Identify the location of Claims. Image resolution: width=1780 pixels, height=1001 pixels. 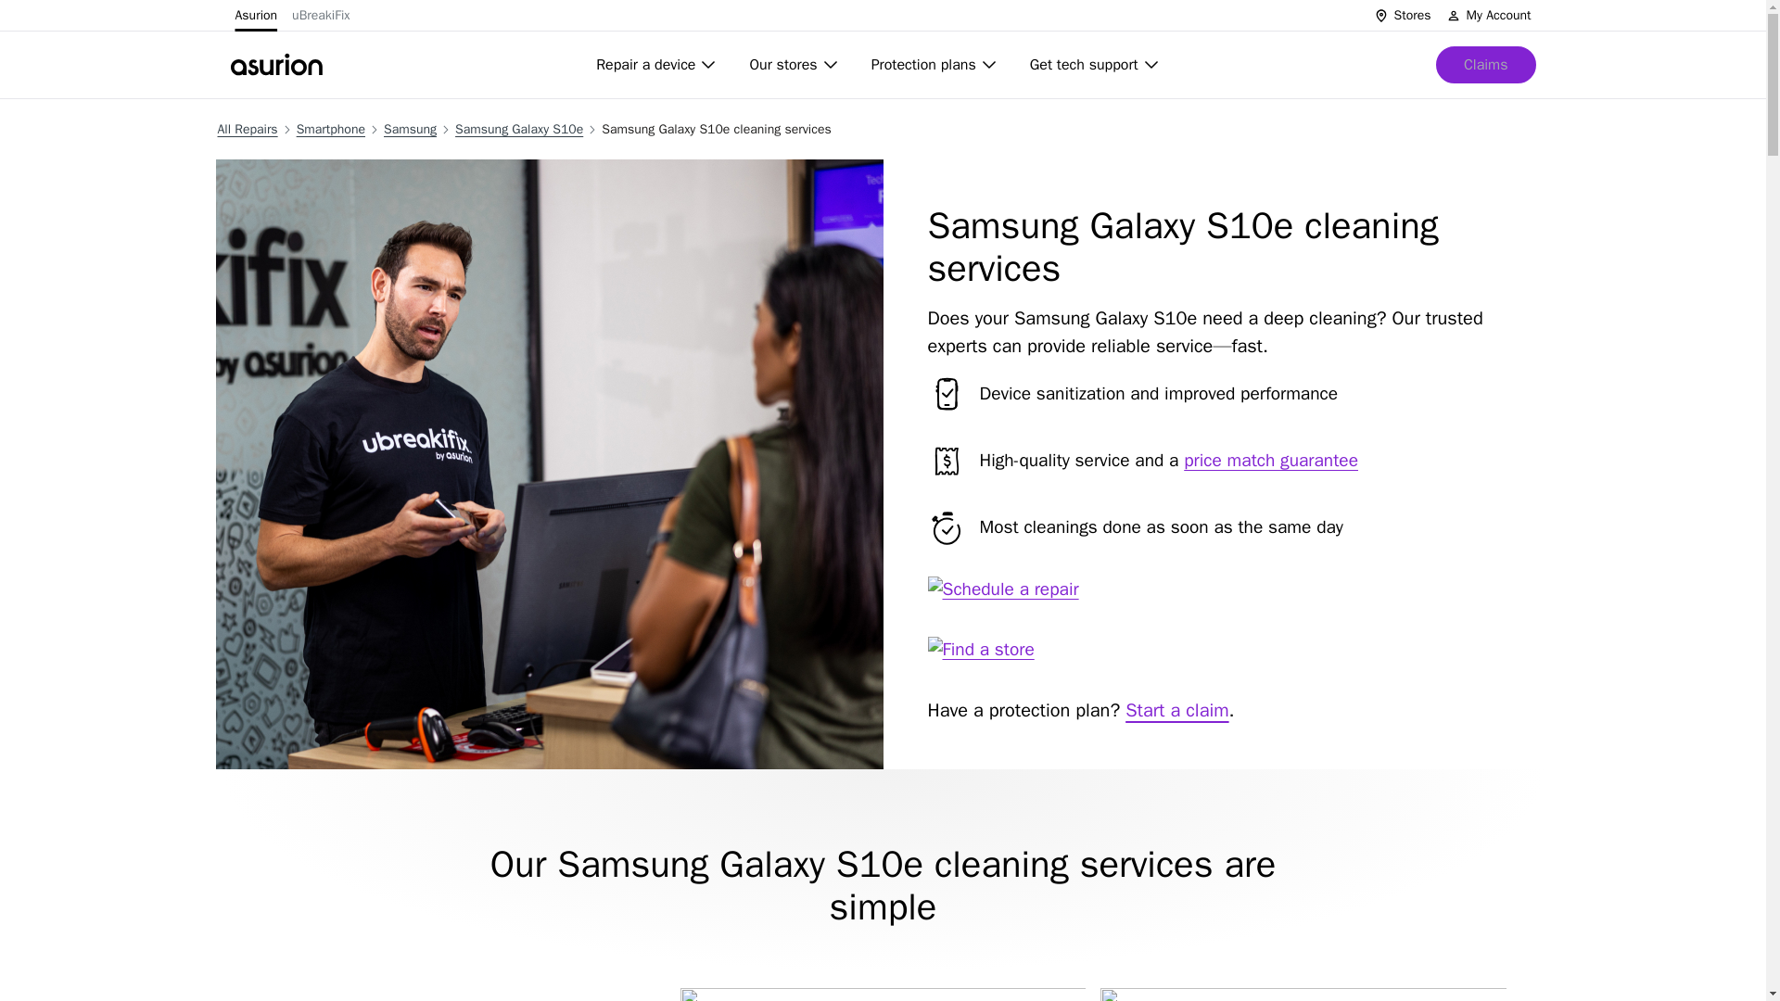
(1485, 64).